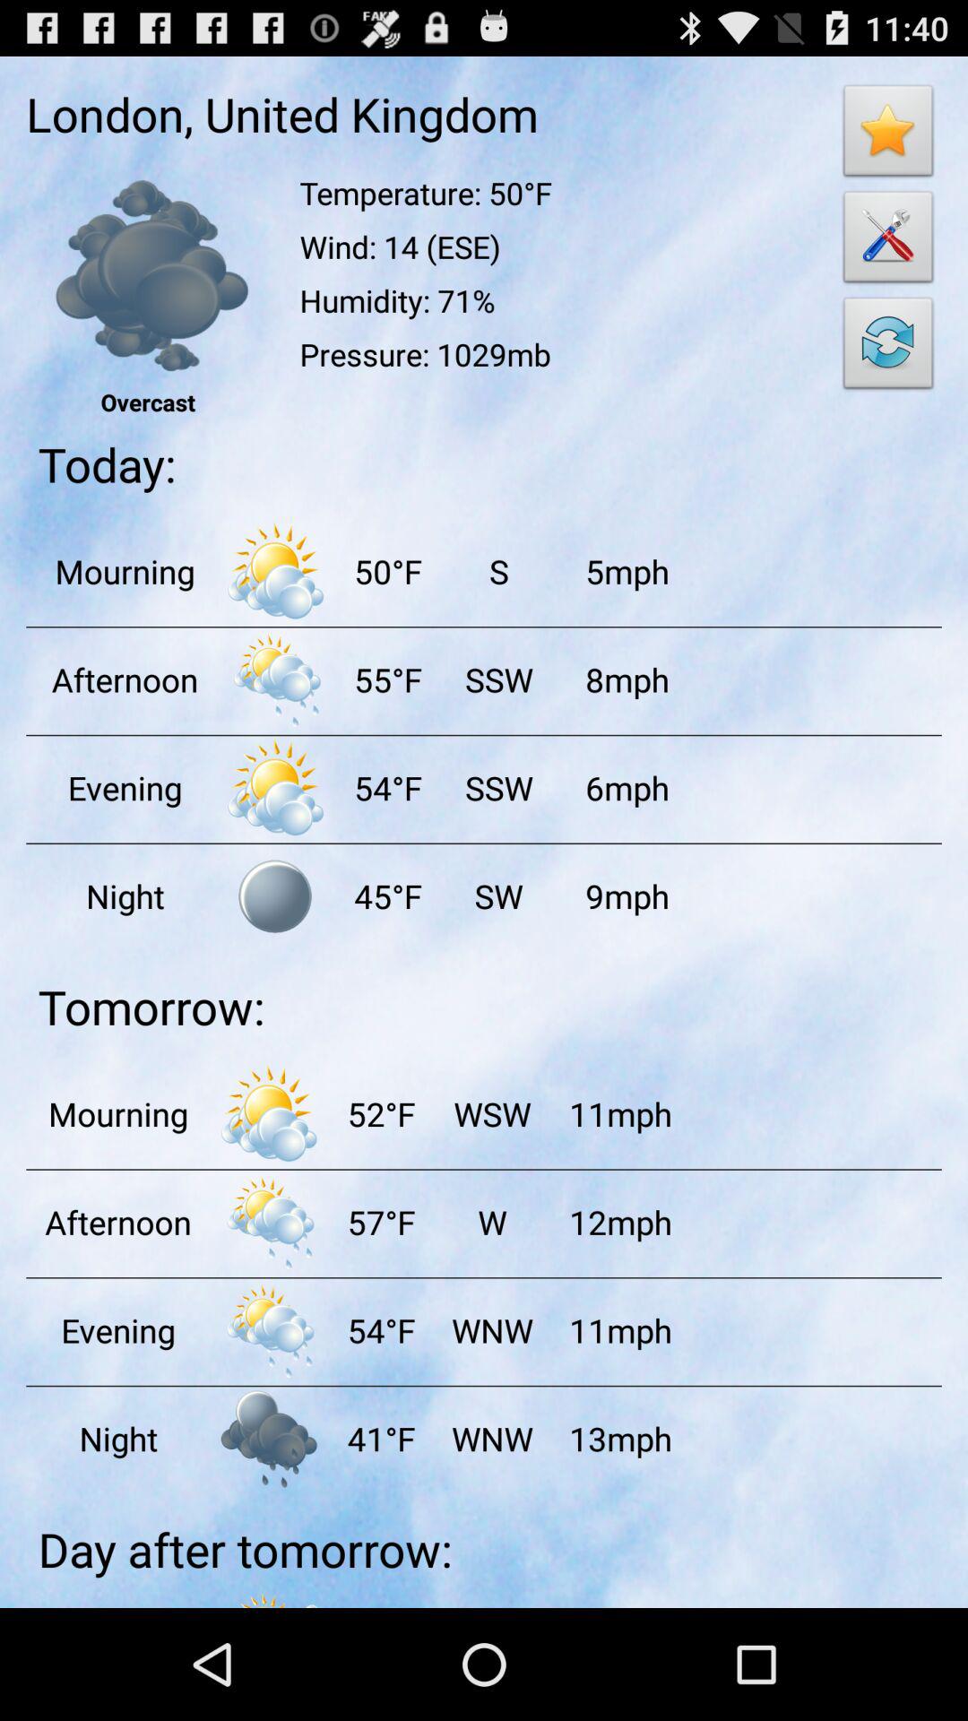 The height and width of the screenshot is (1721, 968). Describe the element at coordinates (269, 1222) in the screenshot. I see `rainy day` at that location.